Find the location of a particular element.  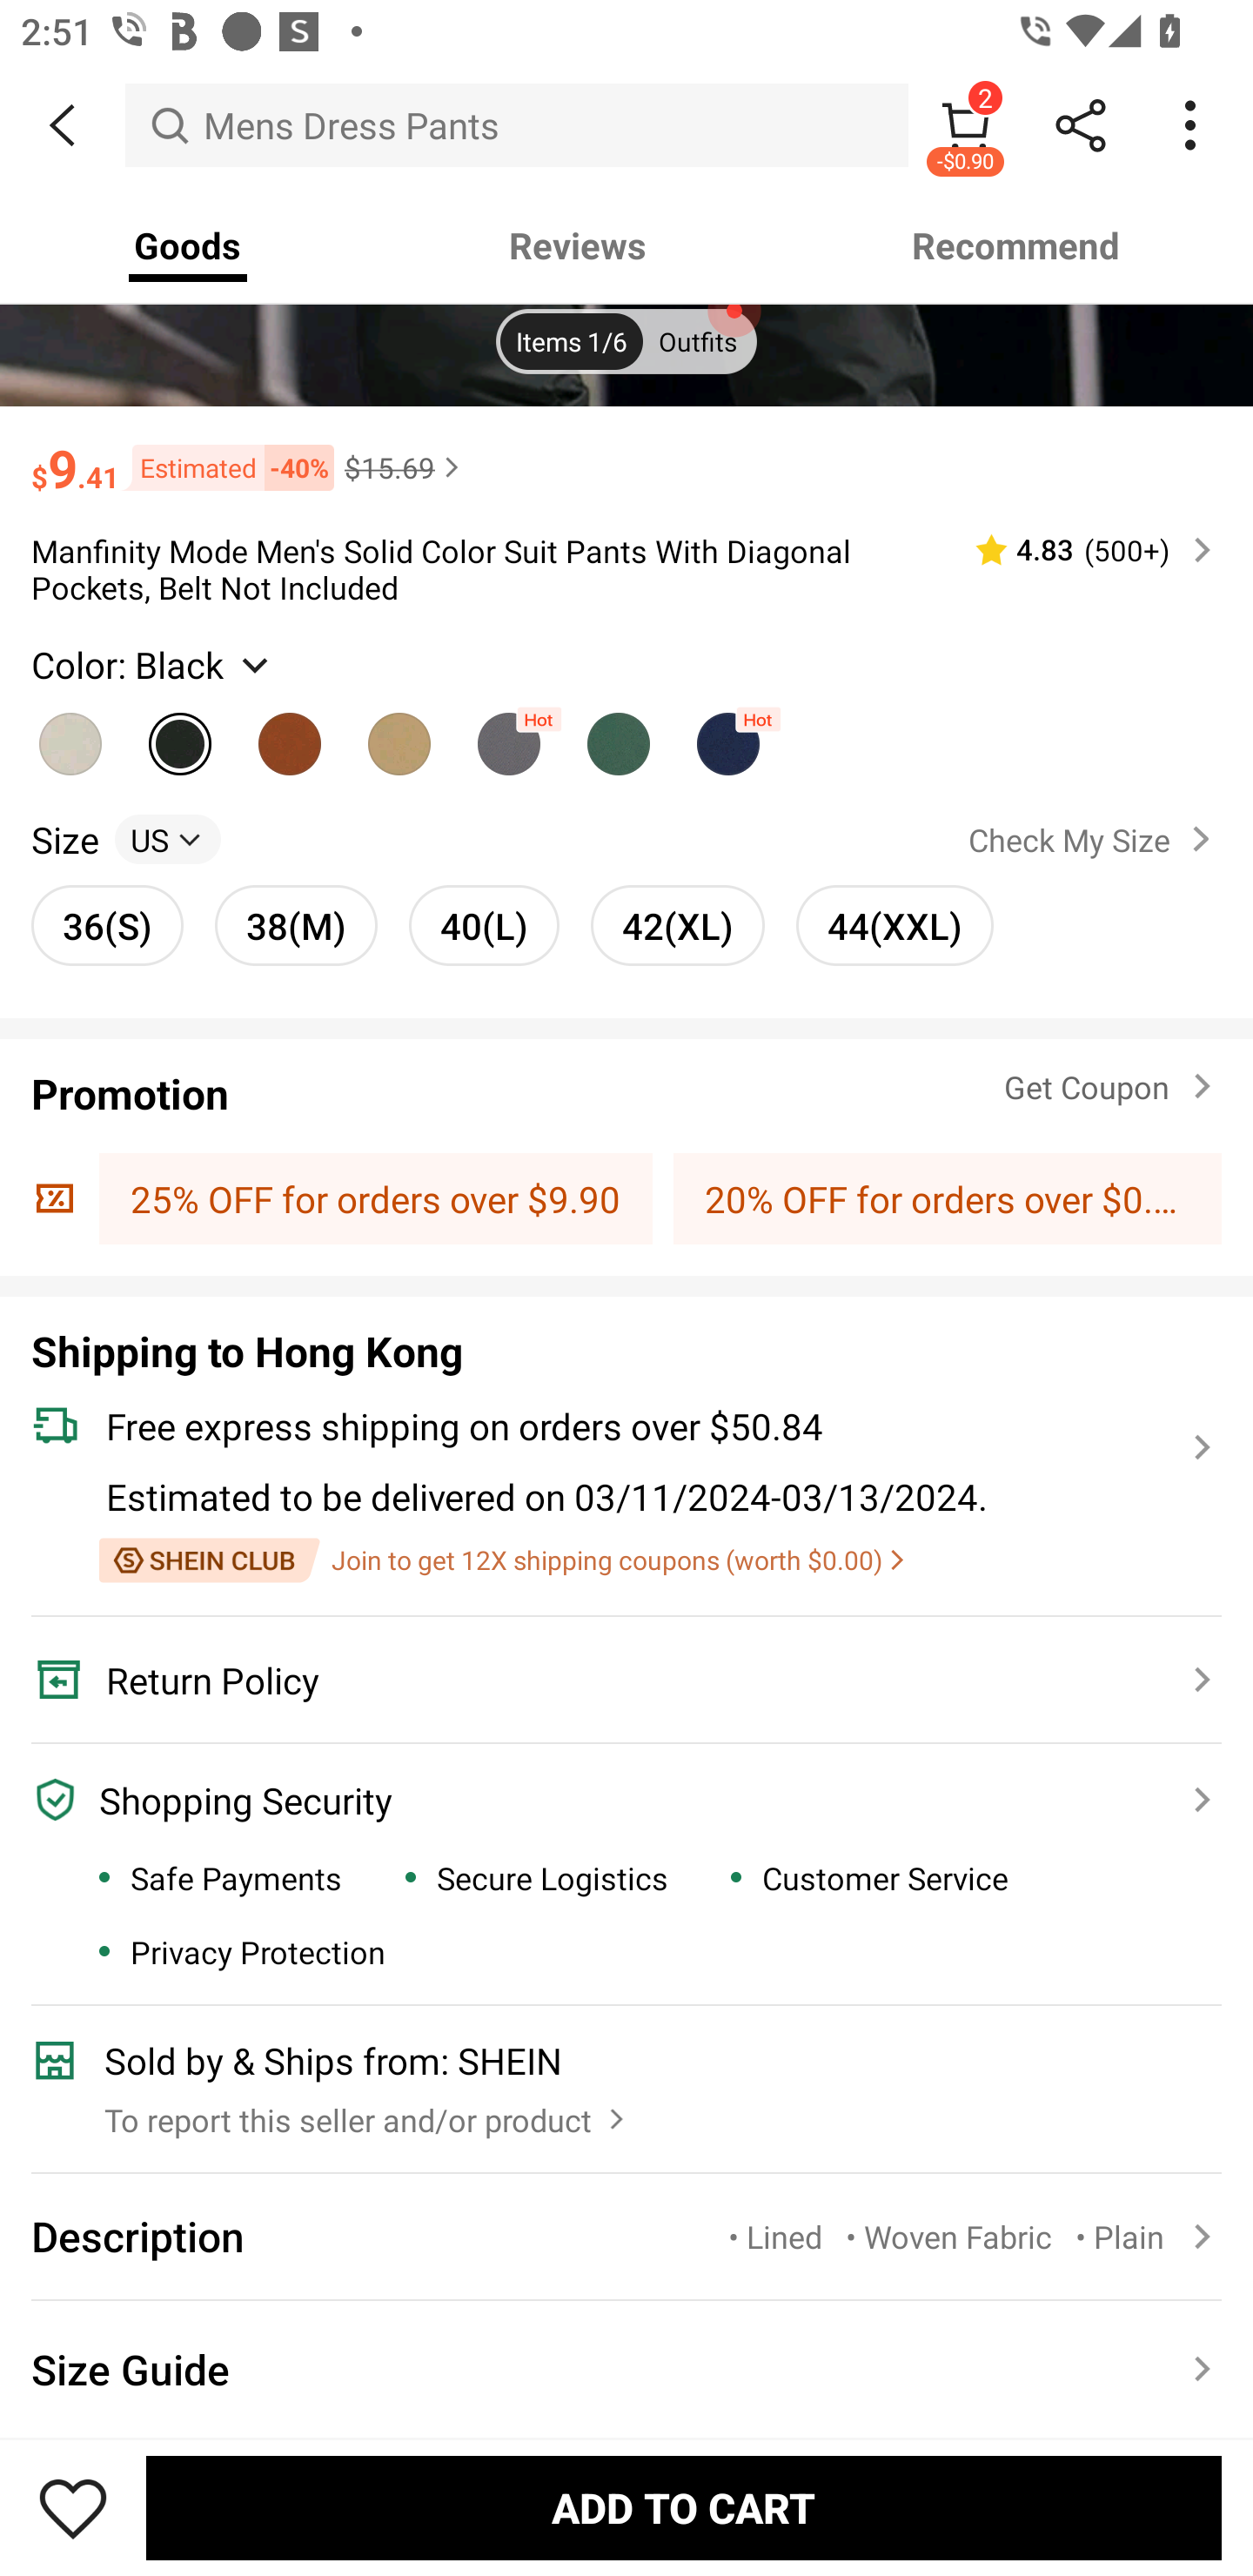

To report this seller and/or product   is located at coordinates (368, 2111).